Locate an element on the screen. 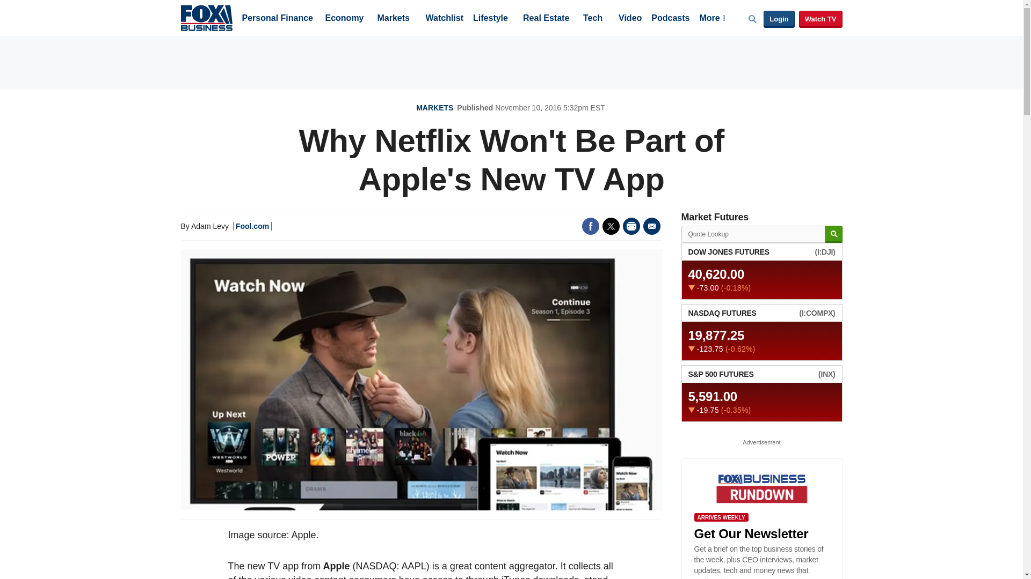 The height and width of the screenshot is (579, 1031). Watch TV is located at coordinates (821, 19).